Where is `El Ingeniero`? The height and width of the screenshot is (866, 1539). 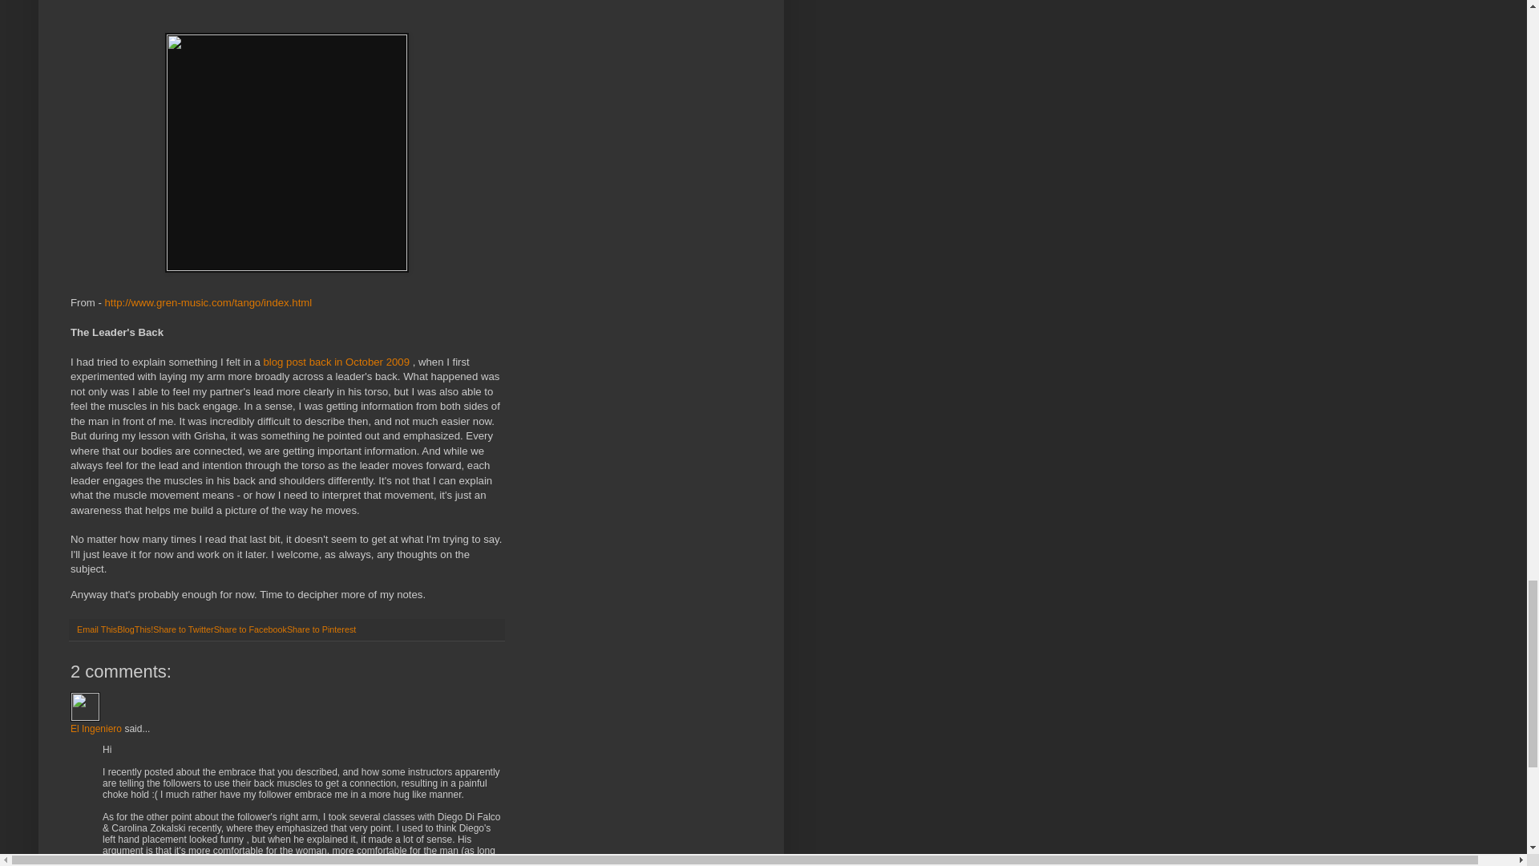
El Ingeniero is located at coordinates (85, 706).